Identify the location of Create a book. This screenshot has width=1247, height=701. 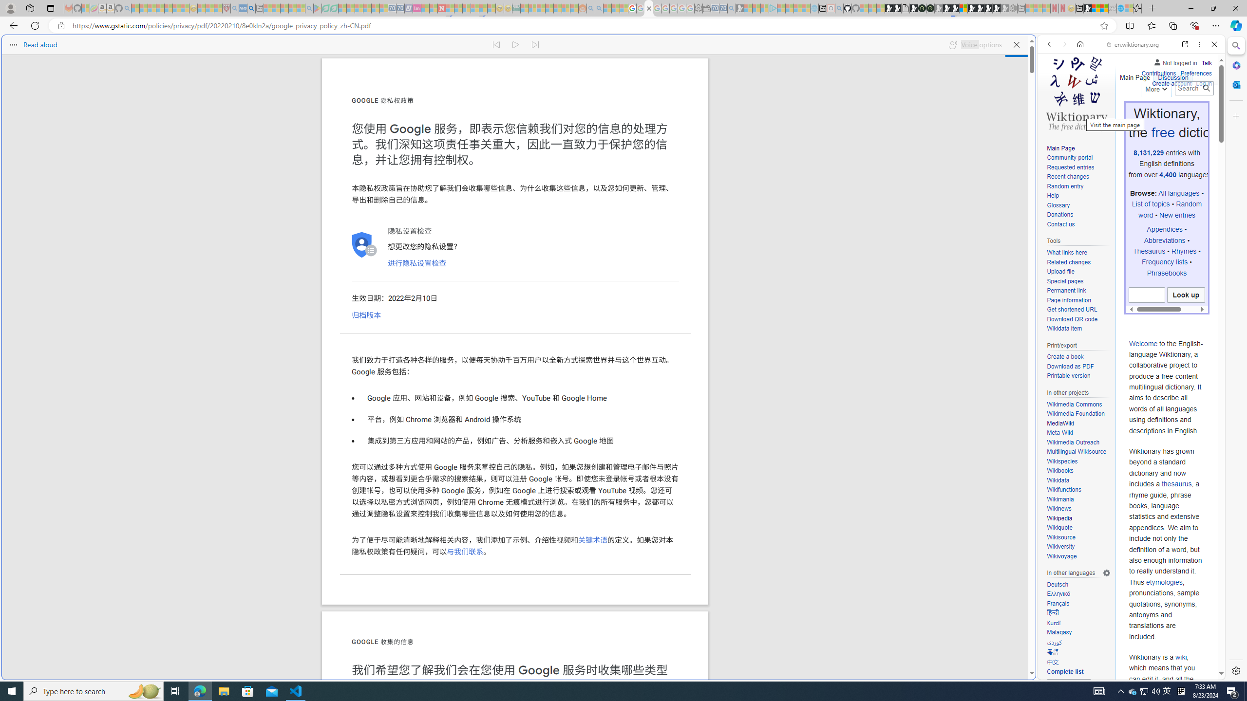
(1078, 357).